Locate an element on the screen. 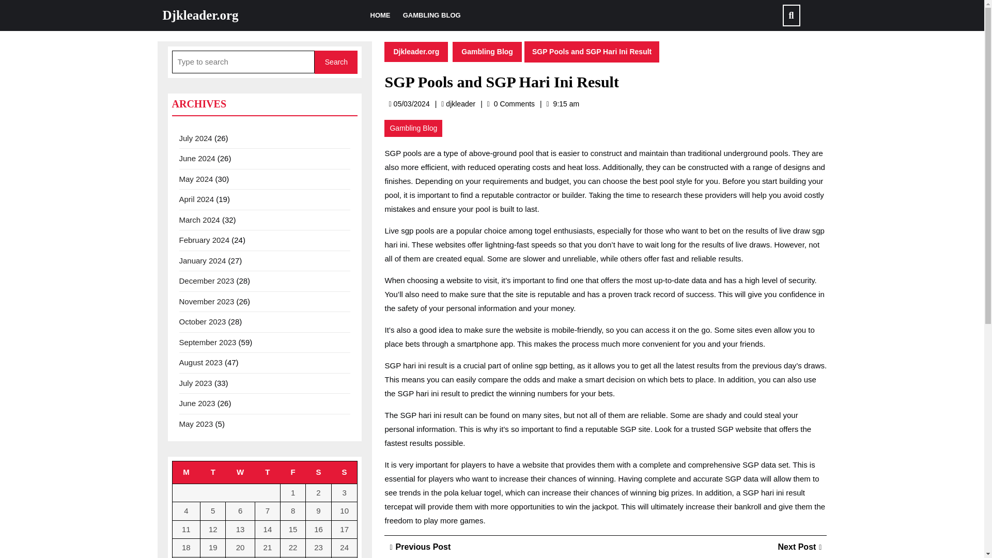 This screenshot has height=558, width=992. 11 is located at coordinates (186, 529).